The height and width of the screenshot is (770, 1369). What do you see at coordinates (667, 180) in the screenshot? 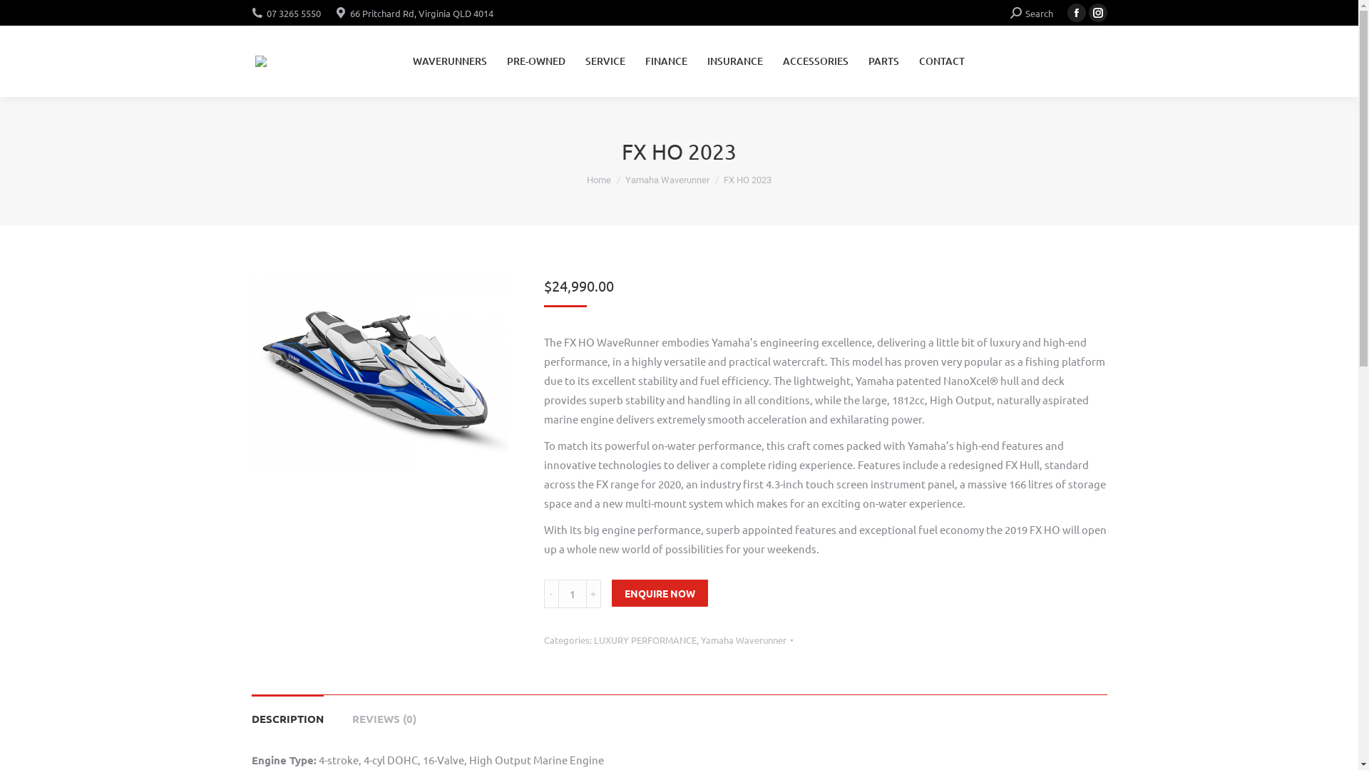
I see `Yamaha Waverunner` at bounding box center [667, 180].